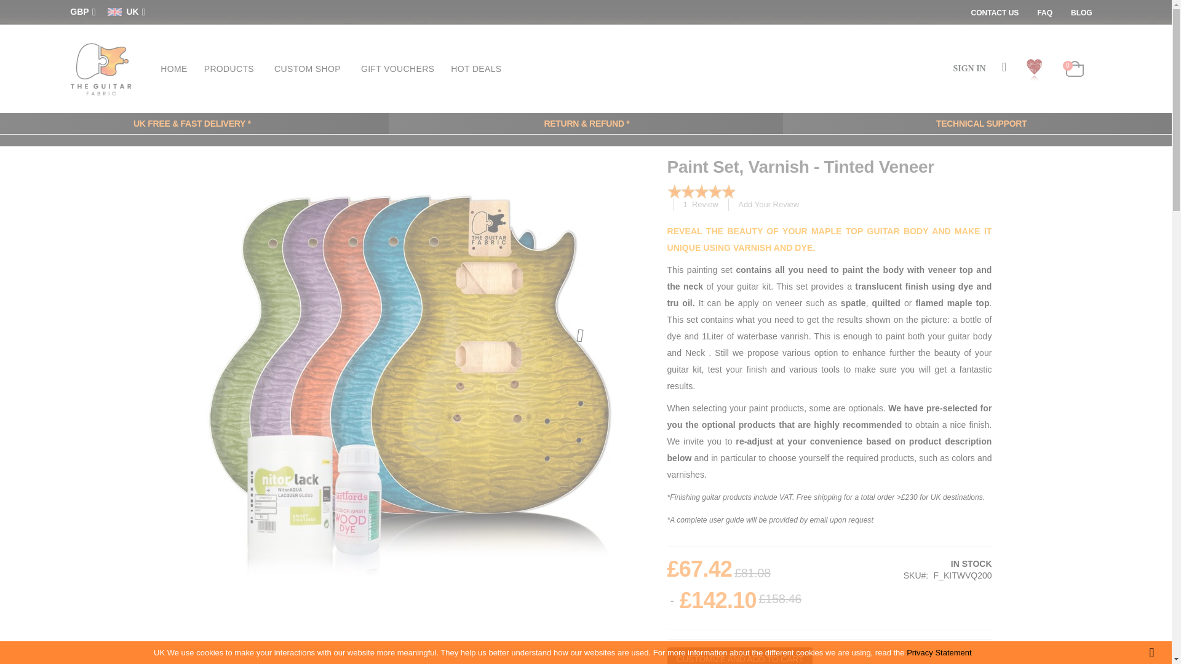 This screenshot has width=1181, height=664. What do you see at coordinates (100, 69) in the screenshot?
I see `The Guitar Fabric` at bounding box center [100, 69].